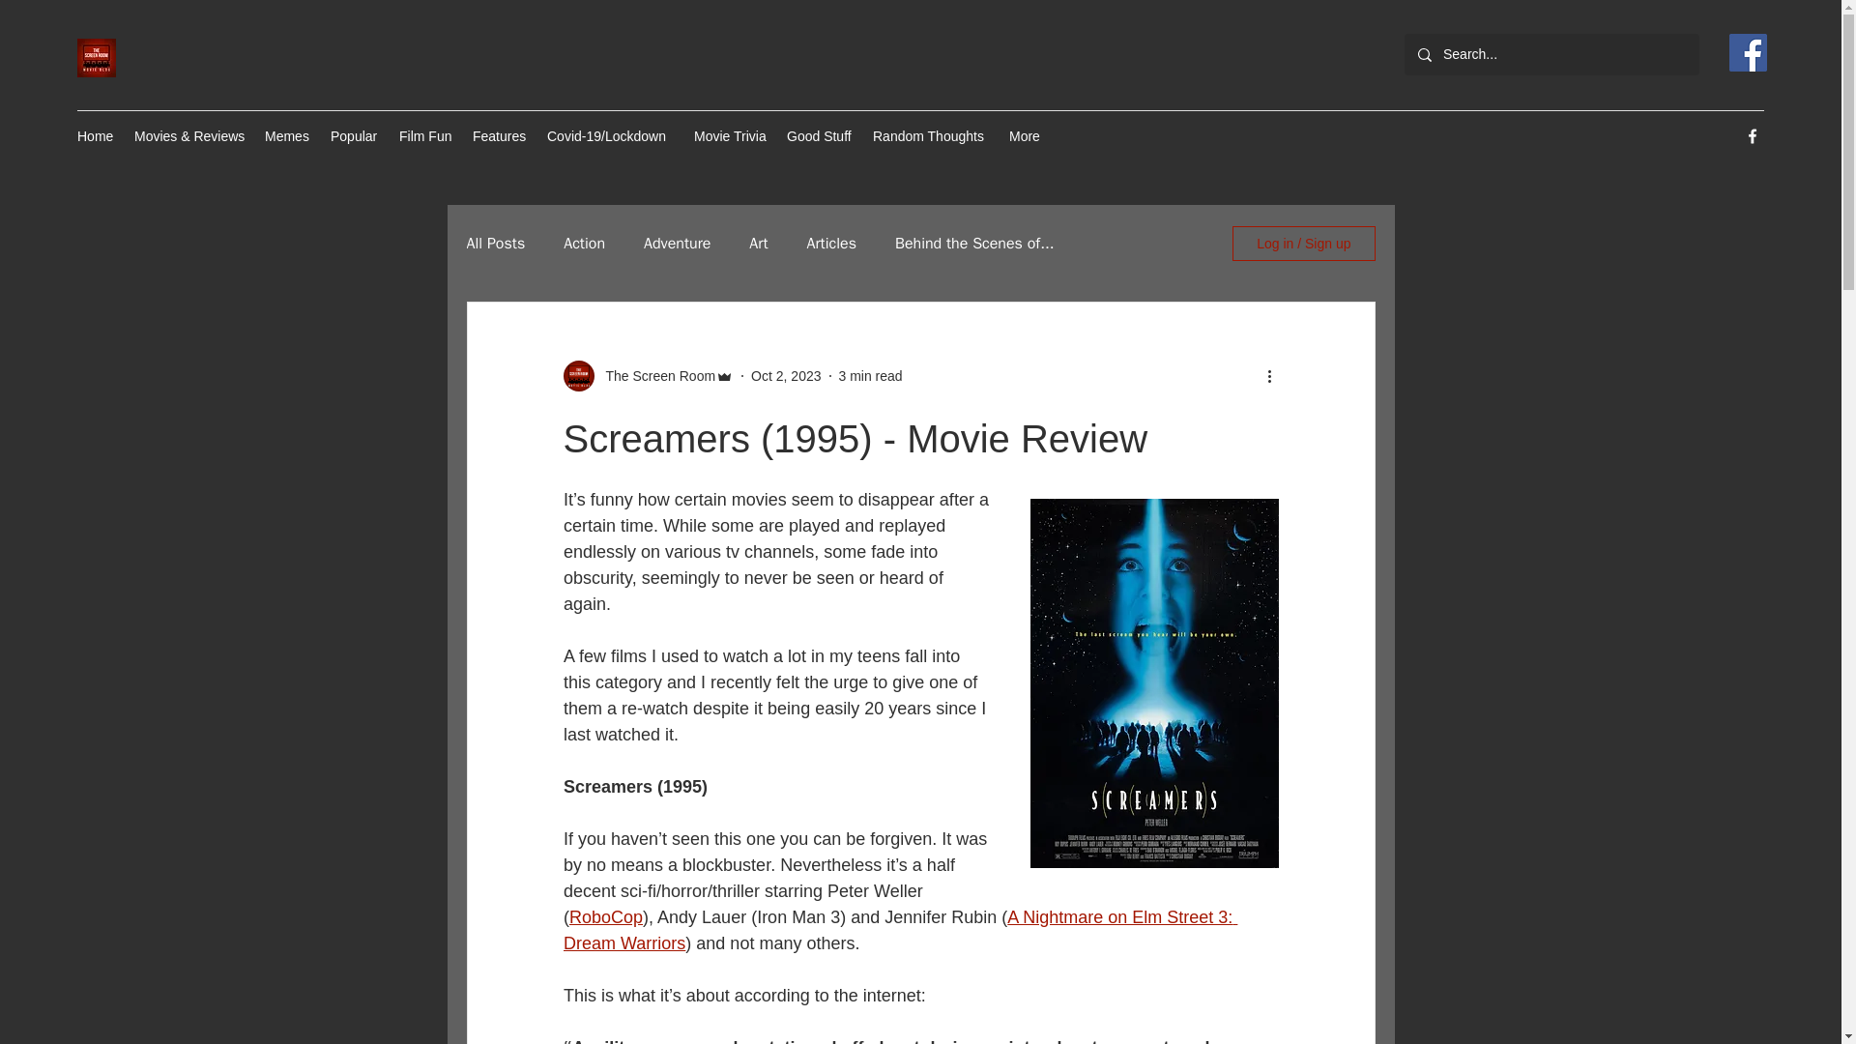  What do you see at coordinates (653, 375) in the screenshot?
I see `The Screen Room` at bounding box center [653, 375].